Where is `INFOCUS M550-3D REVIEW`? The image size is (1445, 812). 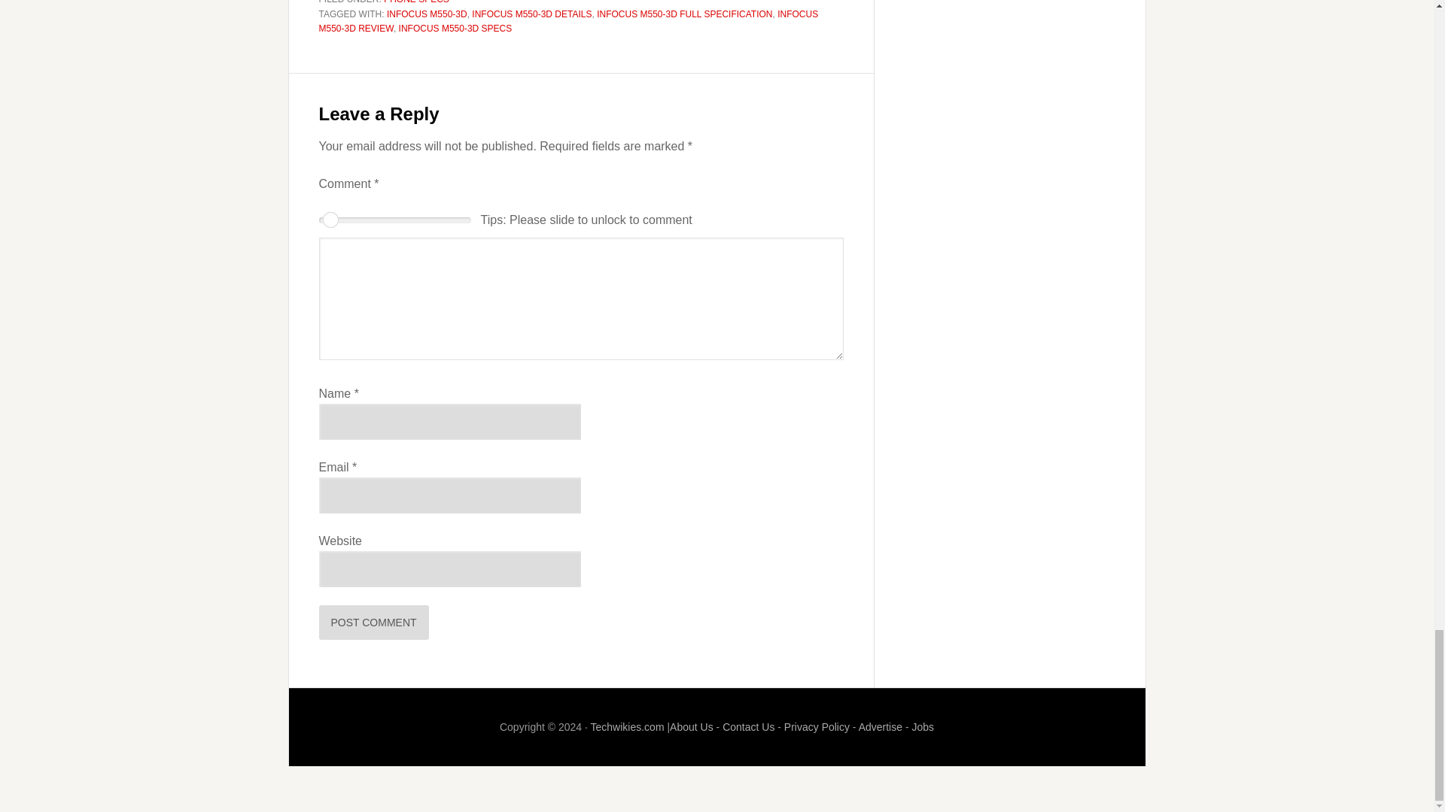 INFOCUS M550-3D REVIEW is located at coordinates (569, 21).